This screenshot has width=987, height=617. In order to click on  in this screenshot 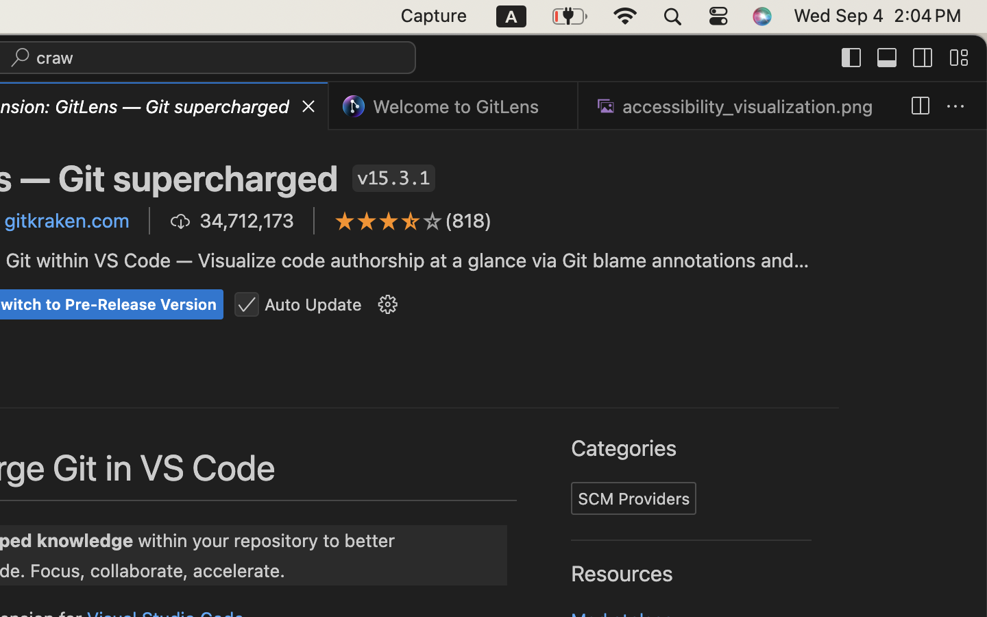, I will do `click(959, 58)`.